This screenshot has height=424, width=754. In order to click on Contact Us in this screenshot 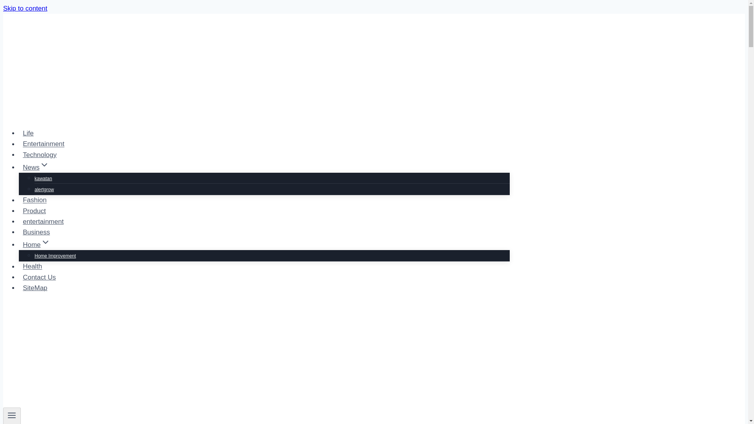, I will do `click(39, 277)`.